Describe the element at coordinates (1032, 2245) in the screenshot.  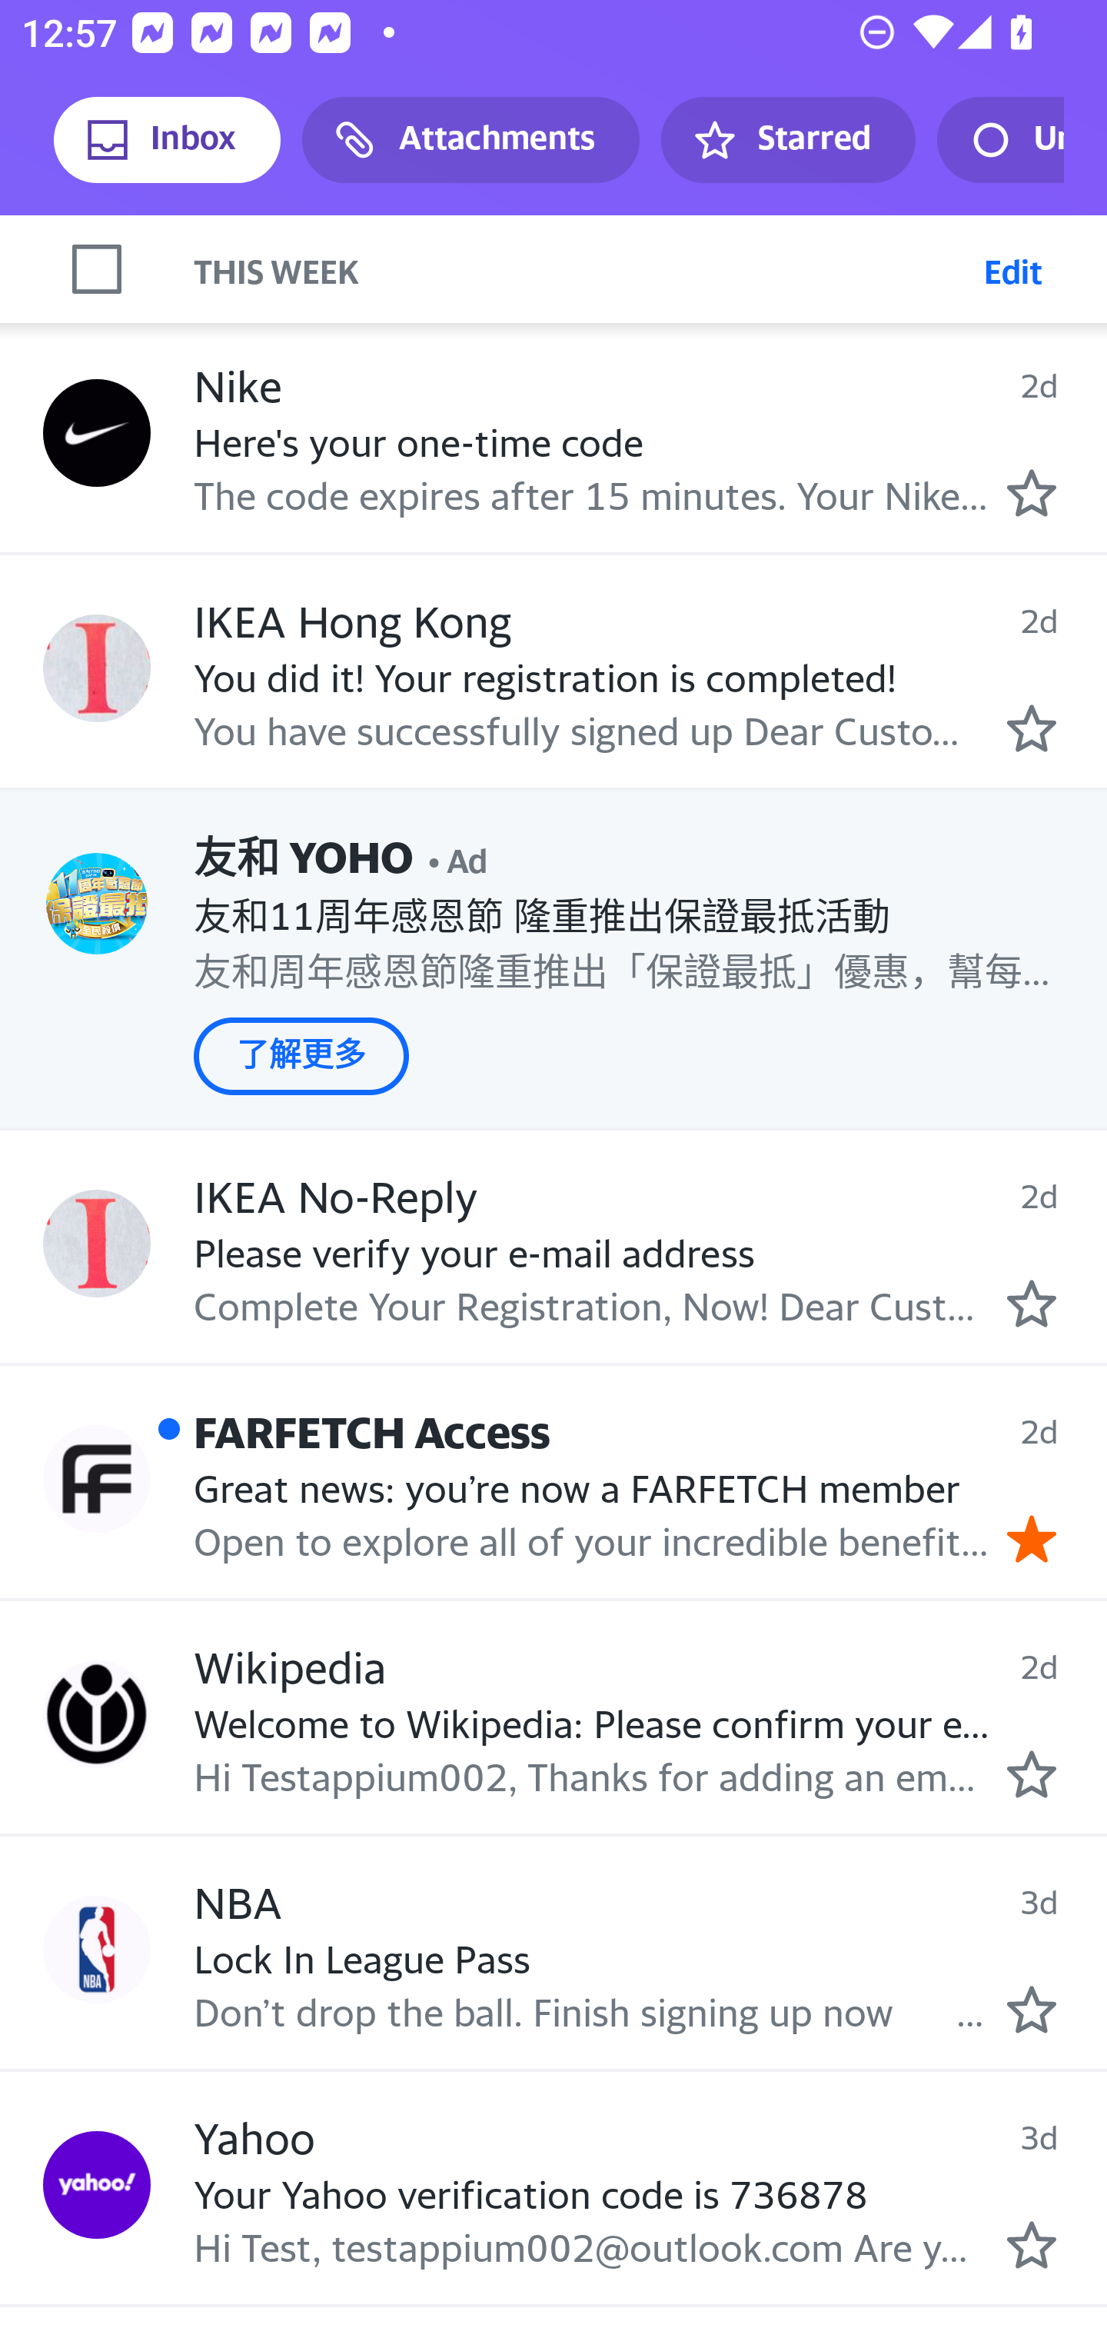
I see `Mark as starred.` at that location.